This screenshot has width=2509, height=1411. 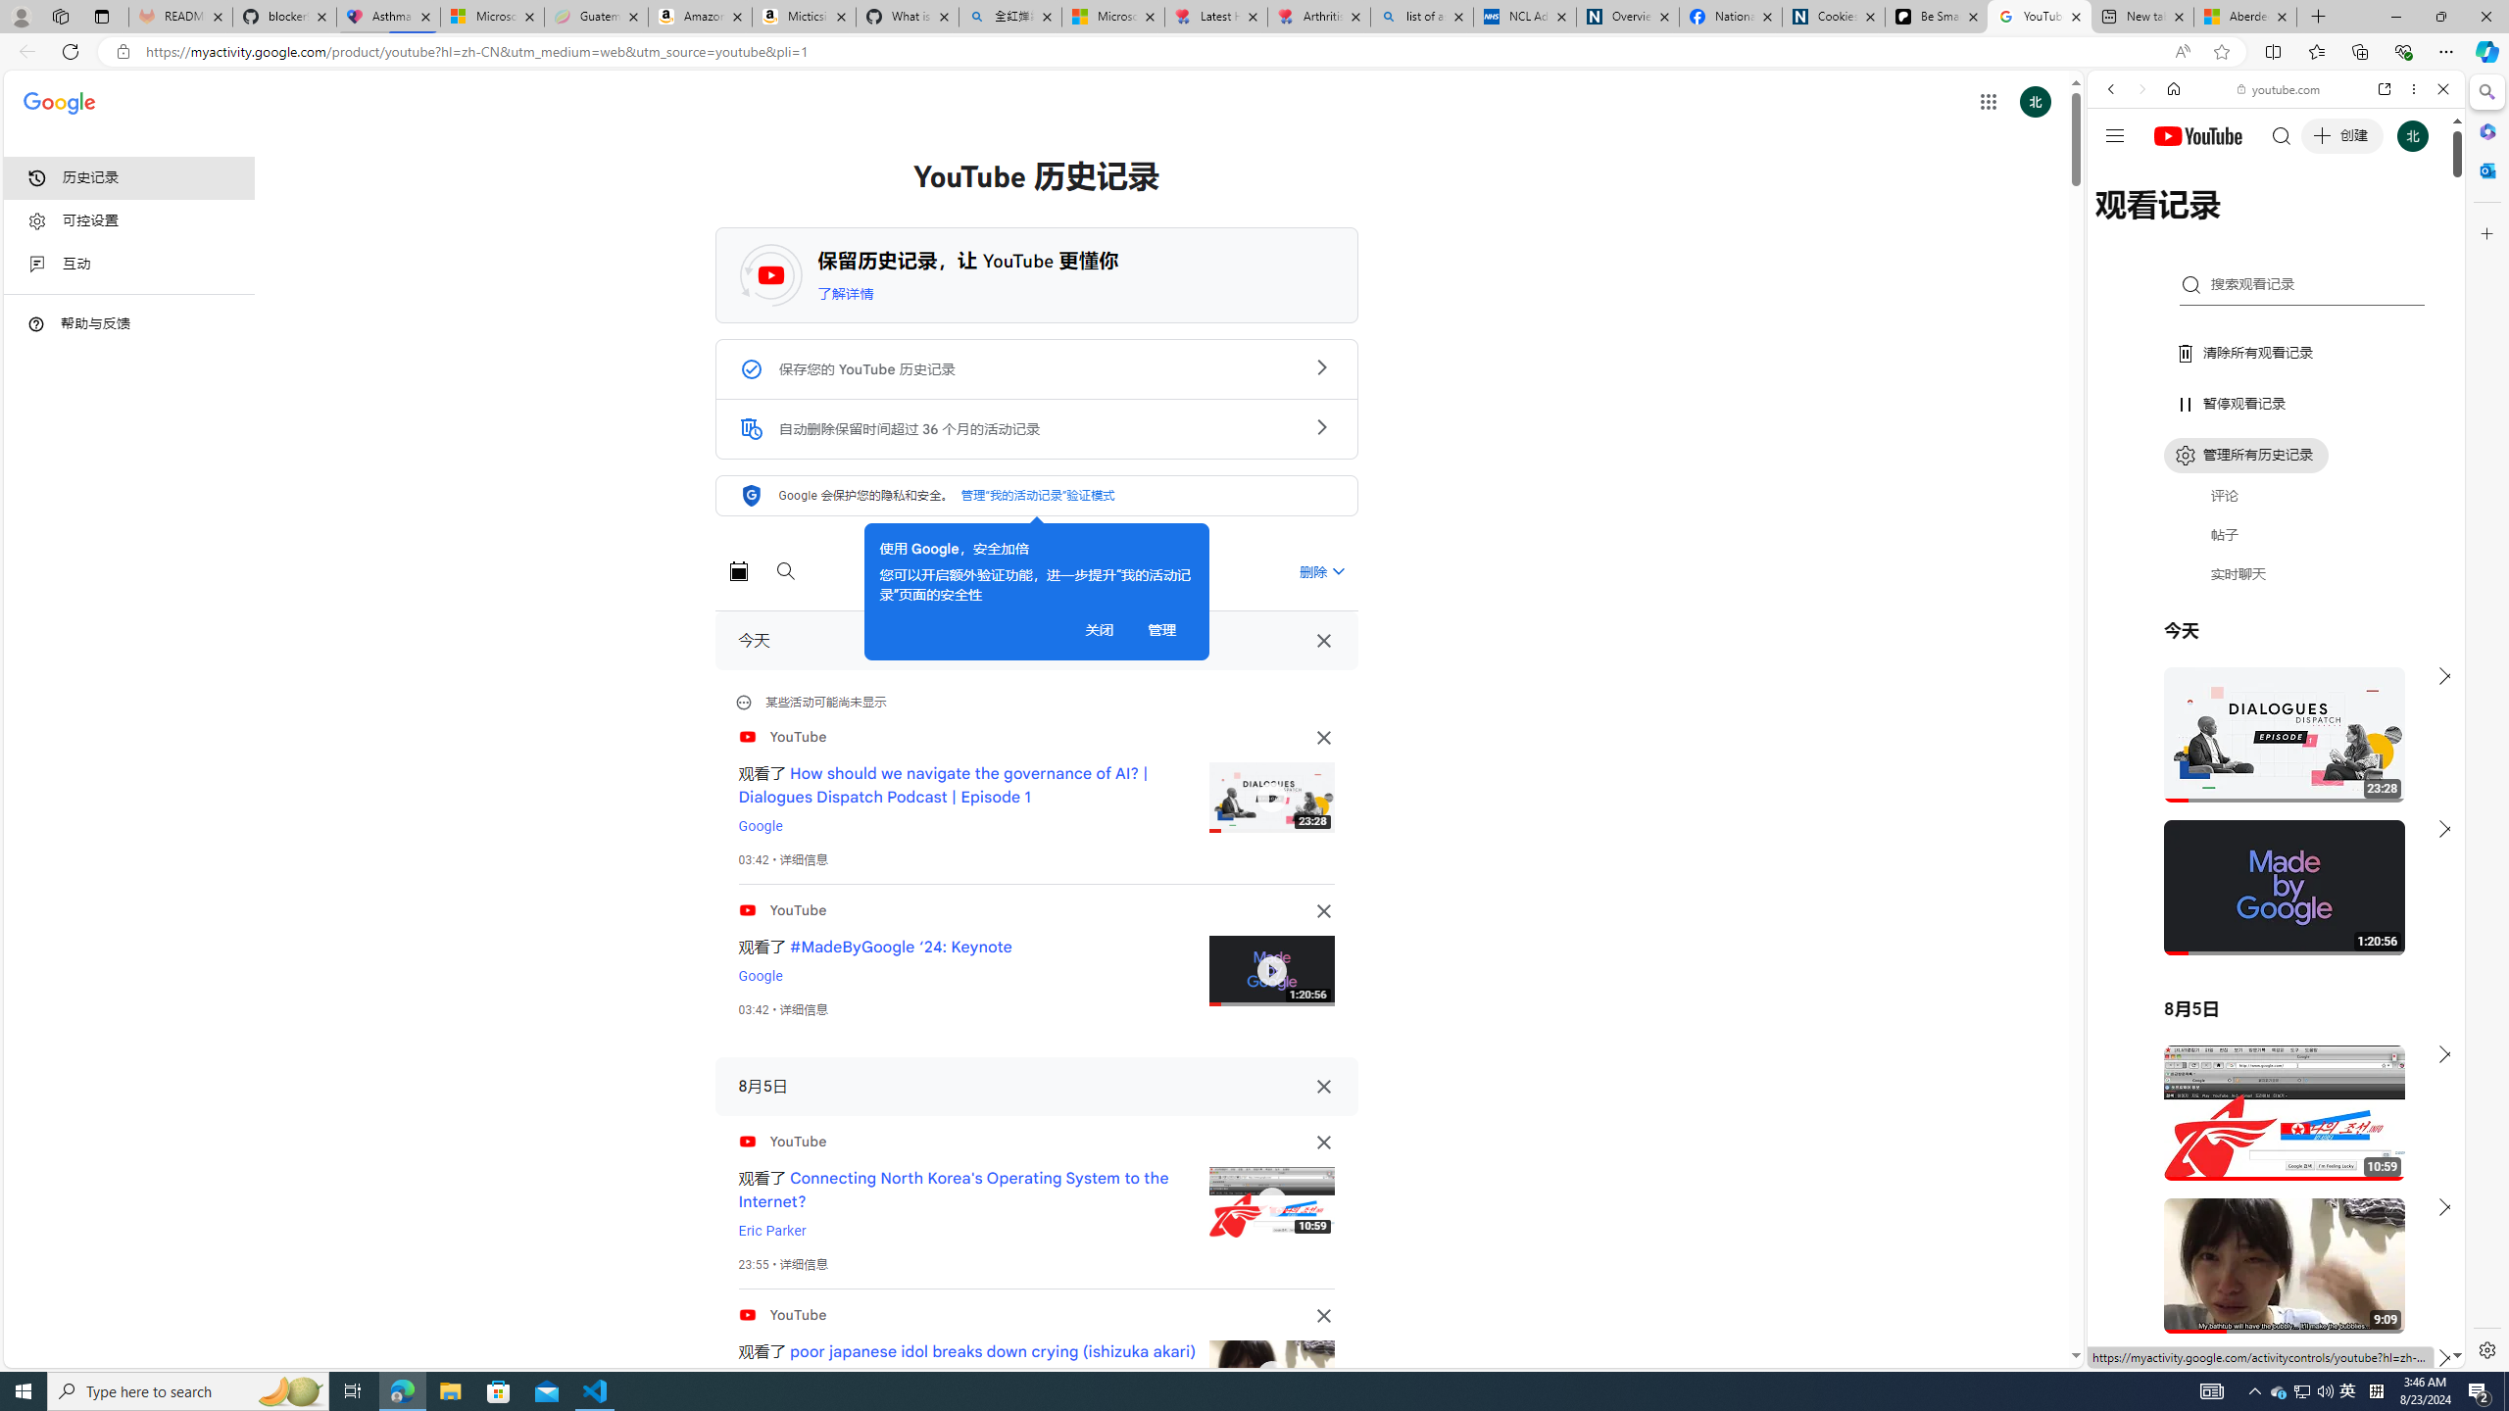 What do you see at coordinates (1323, 1315) in the screenshot?
I see `Class: TjcpUd NMm5M` at bounding box center [1323, 1315].